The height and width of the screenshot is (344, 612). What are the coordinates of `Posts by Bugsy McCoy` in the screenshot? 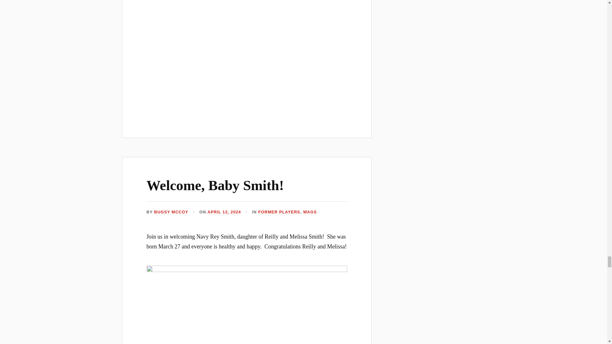 It's located at (171, 212).